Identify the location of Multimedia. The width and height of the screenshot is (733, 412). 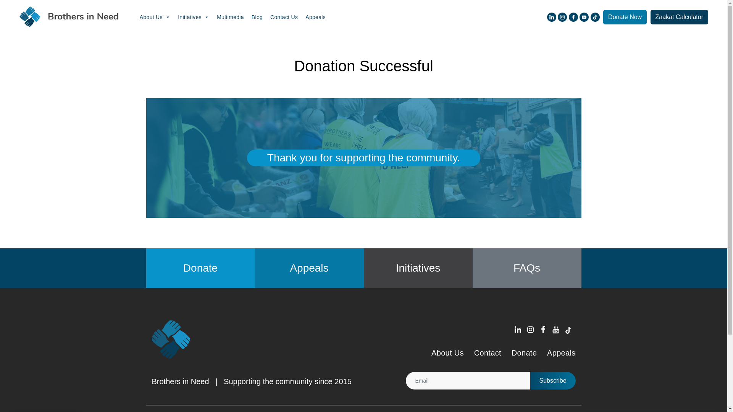
(231, 17).